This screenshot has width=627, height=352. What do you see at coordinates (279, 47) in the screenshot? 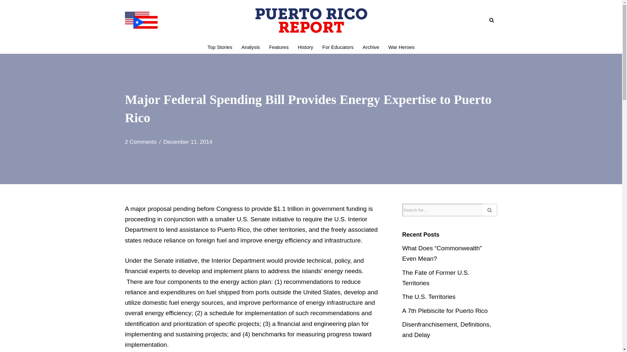
I see `Features` at bounding box center [279, 47].